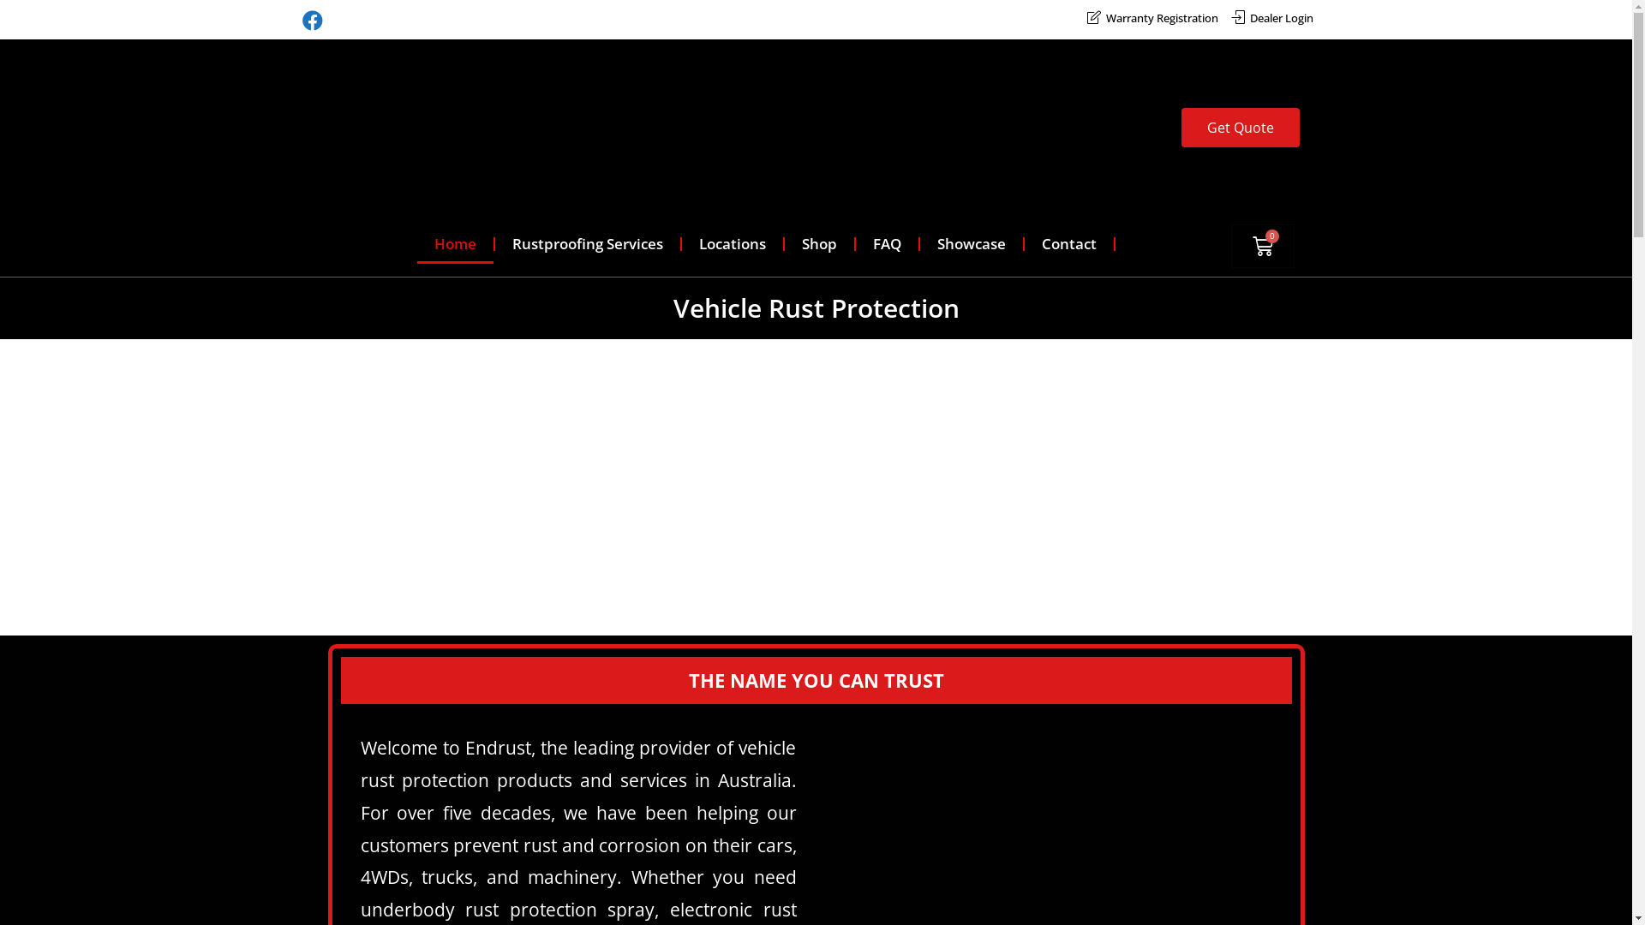  Describe the element at coordinates (887, 244) in the screenshot. I see `FAQ` at that location.